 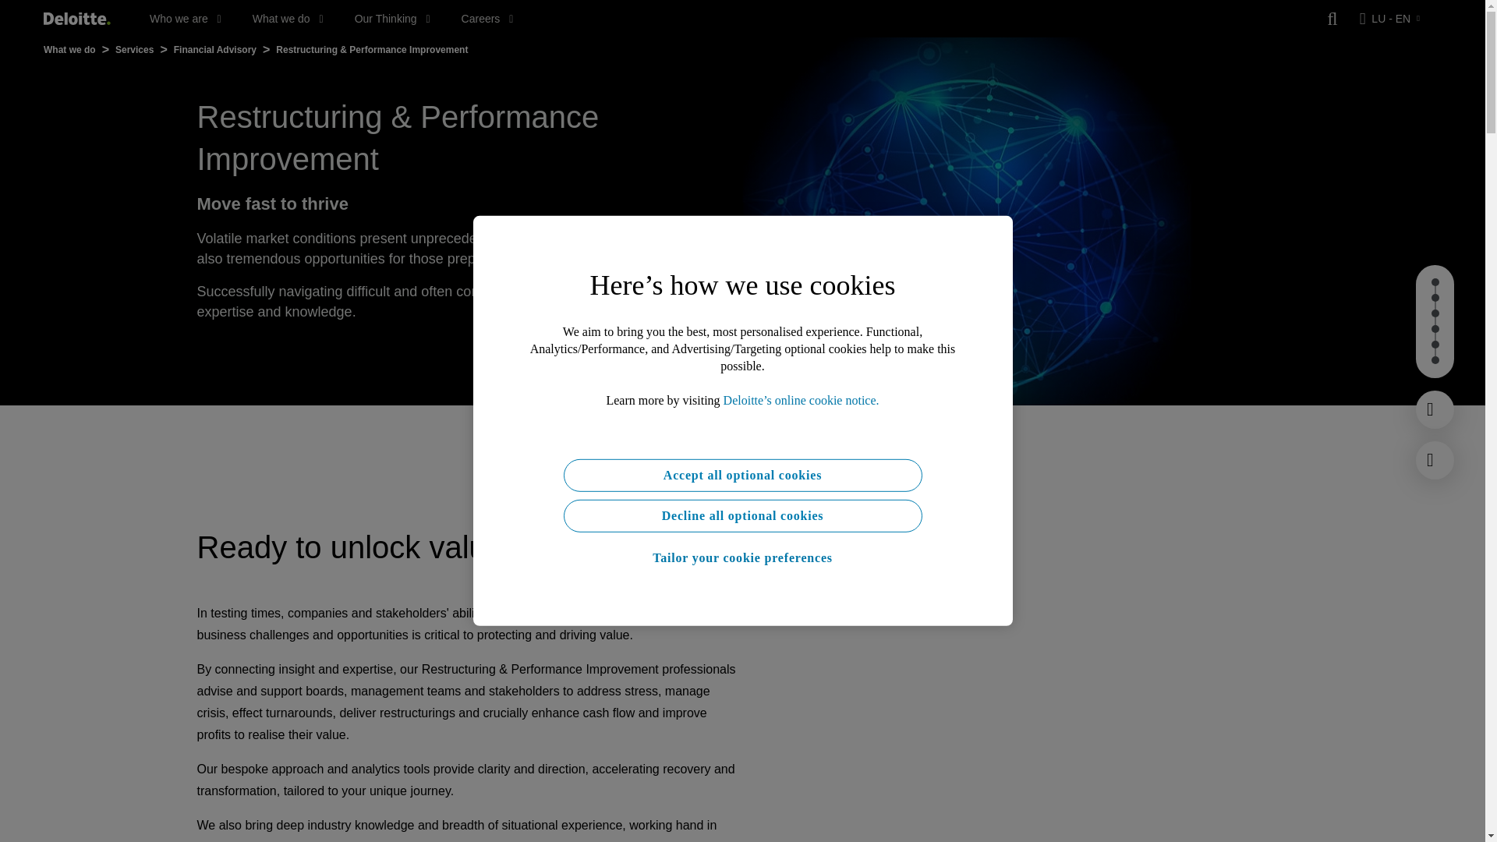 What do you see at coordinates (186, 19) in the screenshot?
I see `Who we are` at bounding box center [186, 19].